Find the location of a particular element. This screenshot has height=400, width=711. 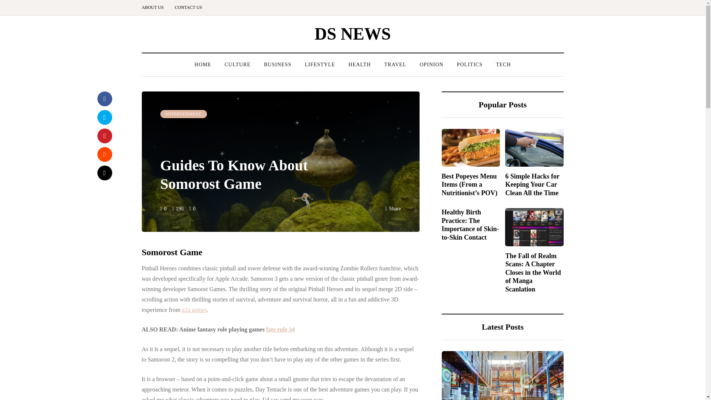

CONTACT US is located at coordinates (188, 7).